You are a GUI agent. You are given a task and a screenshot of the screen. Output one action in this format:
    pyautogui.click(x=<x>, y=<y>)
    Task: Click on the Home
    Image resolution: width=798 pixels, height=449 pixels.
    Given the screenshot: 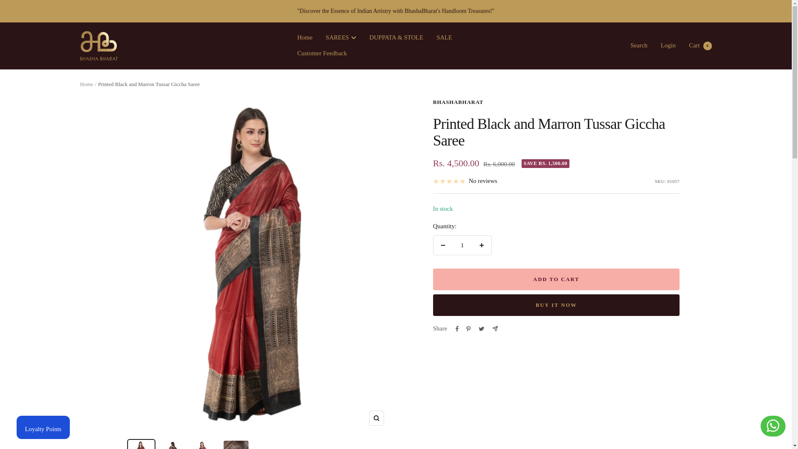 What is the action you would take?
    pyautogui.click(x=462, y=245)
    